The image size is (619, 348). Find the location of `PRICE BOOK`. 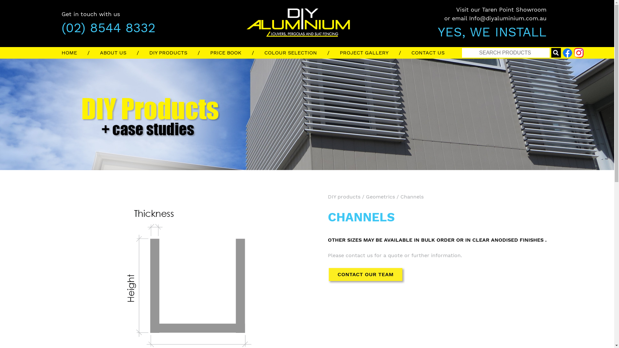

PRICE BOOK is located at coordinates (237, 53).